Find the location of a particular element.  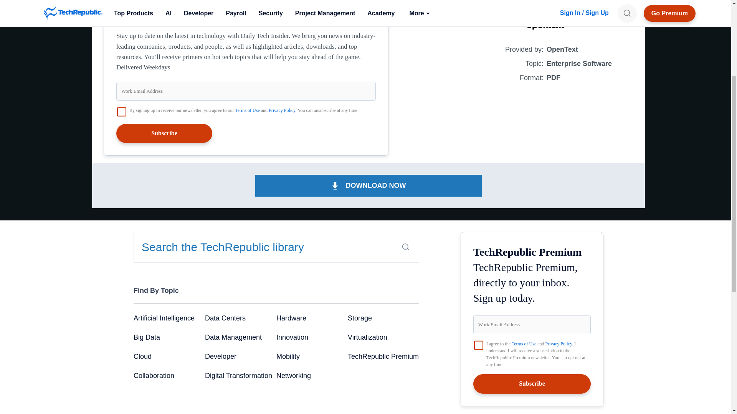

Subscribe is located at coordinates (164, 133).